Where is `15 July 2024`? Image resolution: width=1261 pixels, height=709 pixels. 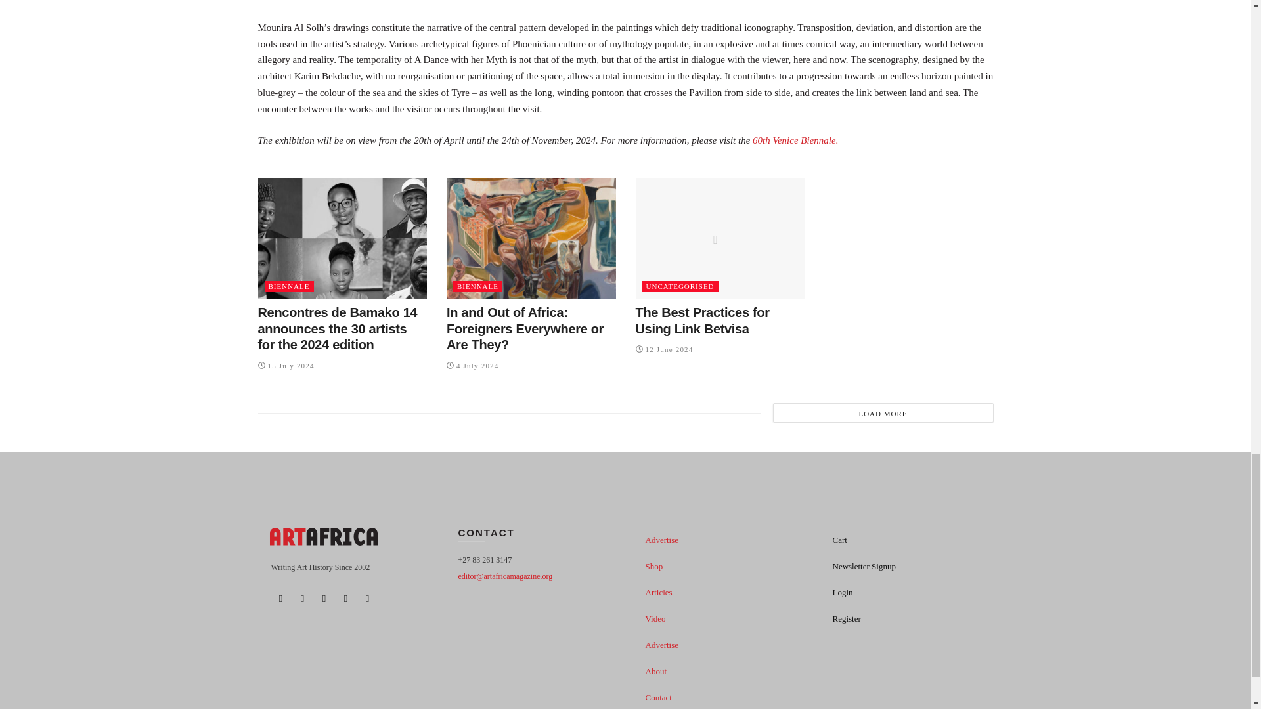 15 July 2024 is located at coordinates (285, 364).